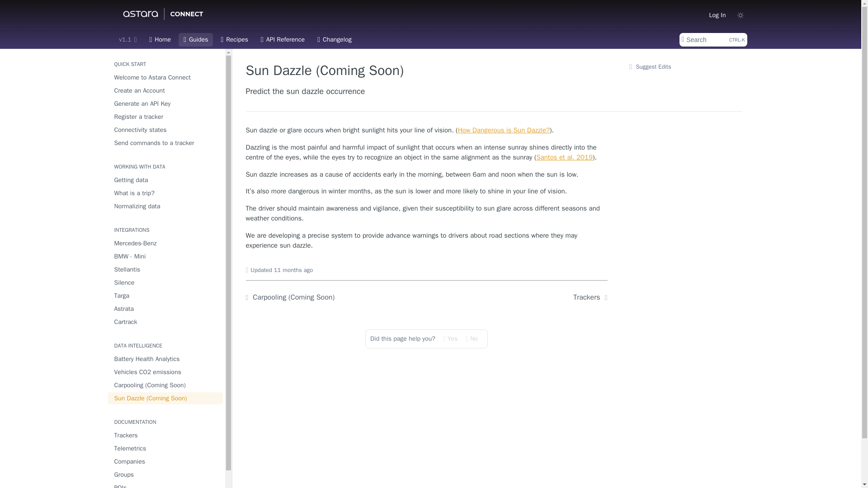 This screenshot has width=868, height=488. Describe the element at coordinates (165, 104) in the screenshot. I see `Generate an API Key` at that location.